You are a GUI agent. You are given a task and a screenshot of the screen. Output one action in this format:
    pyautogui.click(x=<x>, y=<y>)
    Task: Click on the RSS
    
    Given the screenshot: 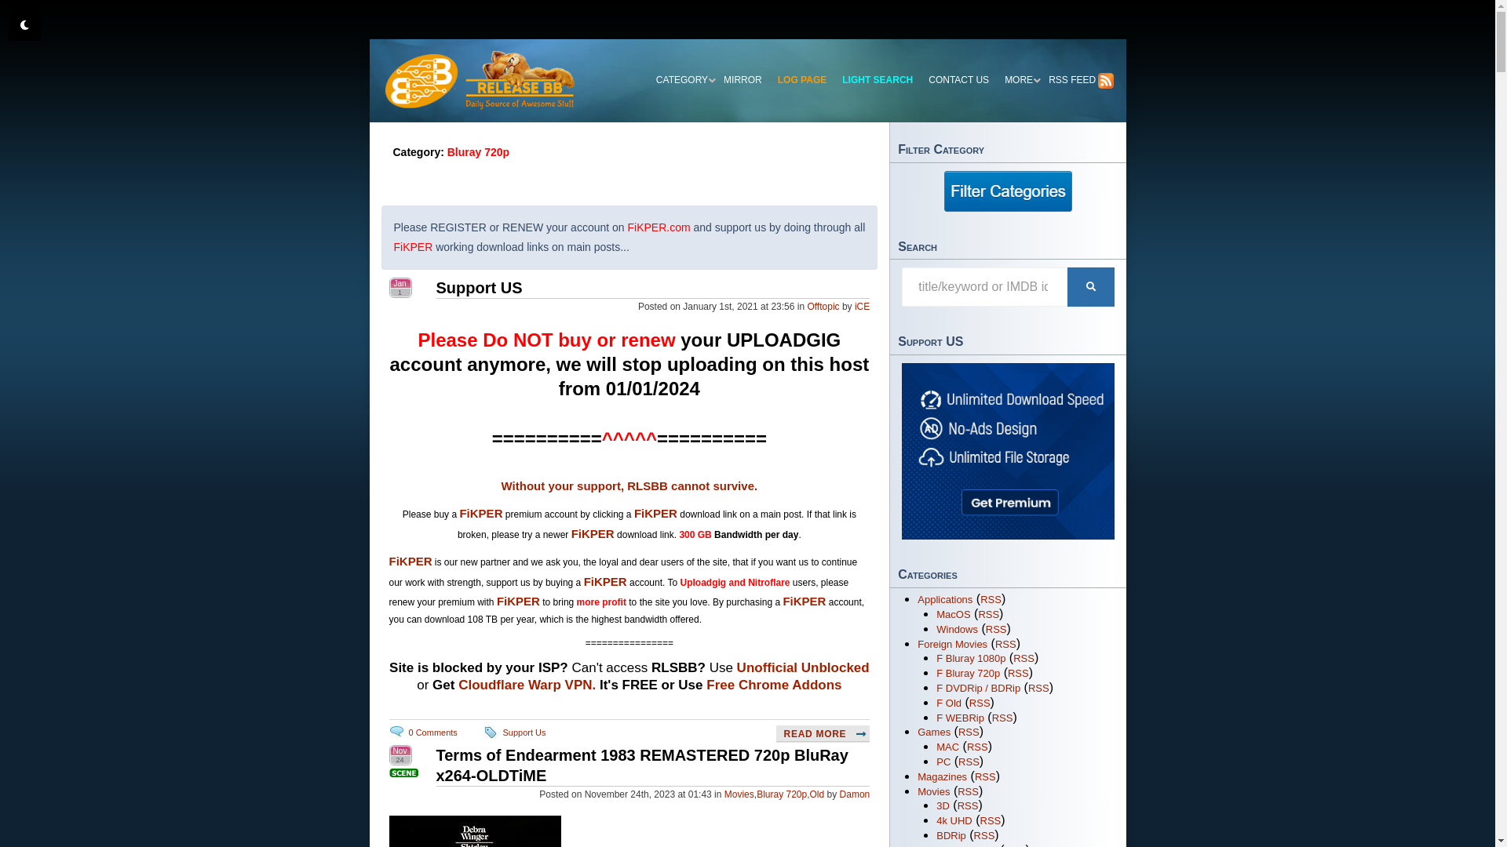 What is the action you would take?
    pyautogui.click(x=969, y=732)
    